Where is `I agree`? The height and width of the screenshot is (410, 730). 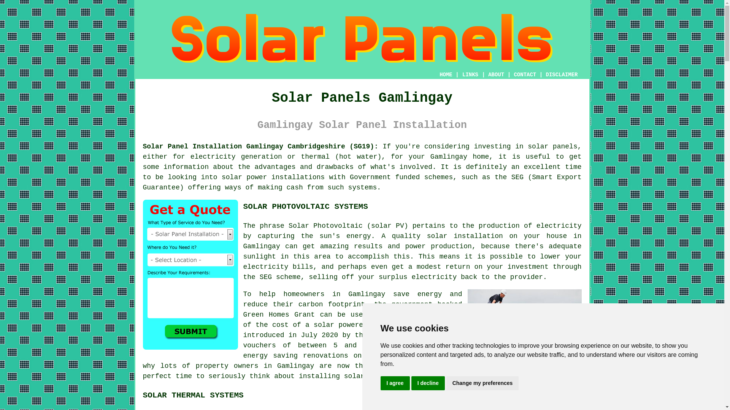
I agree is located at coordinates (395, 383).